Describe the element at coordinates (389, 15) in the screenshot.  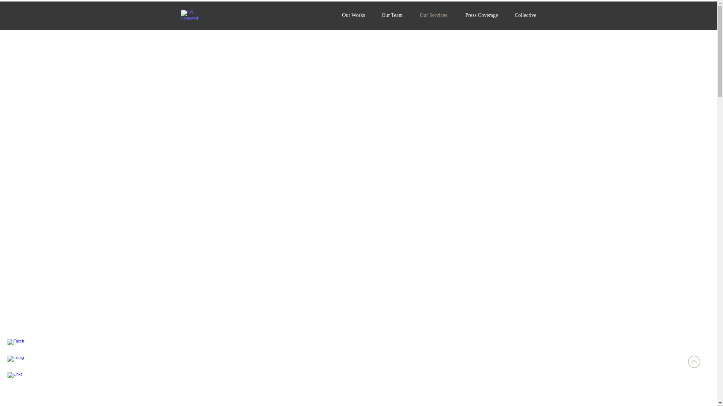
I see `Our Team` at that location.